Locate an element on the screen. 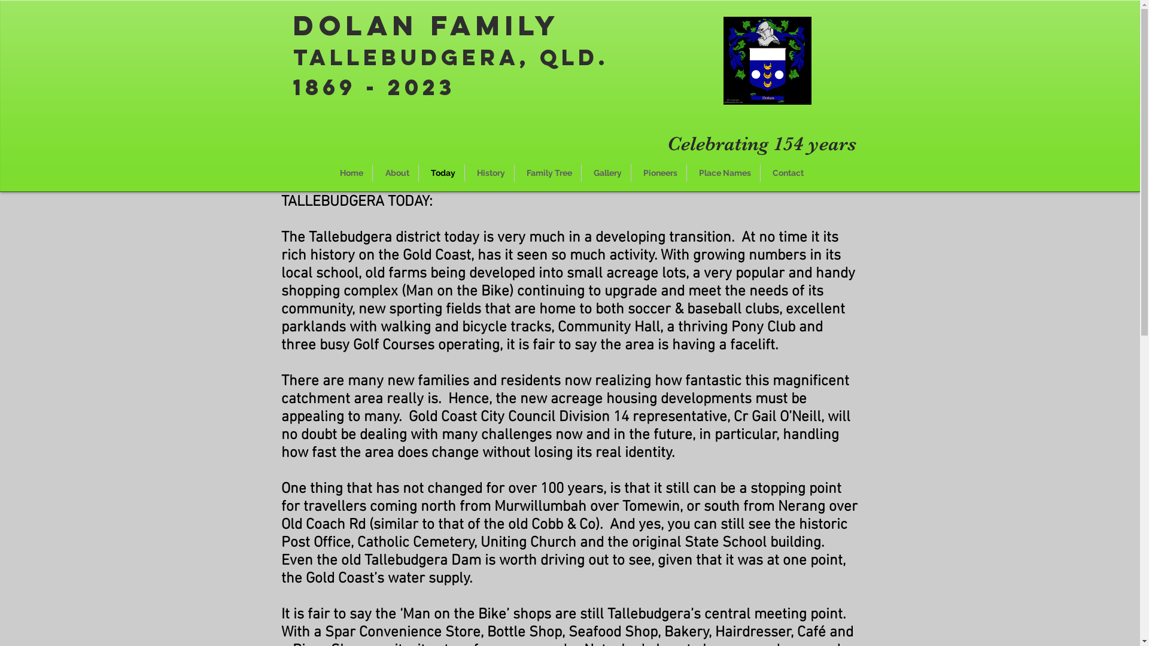 The image size is (1149, 646). About is located at coordinates (395, 173).